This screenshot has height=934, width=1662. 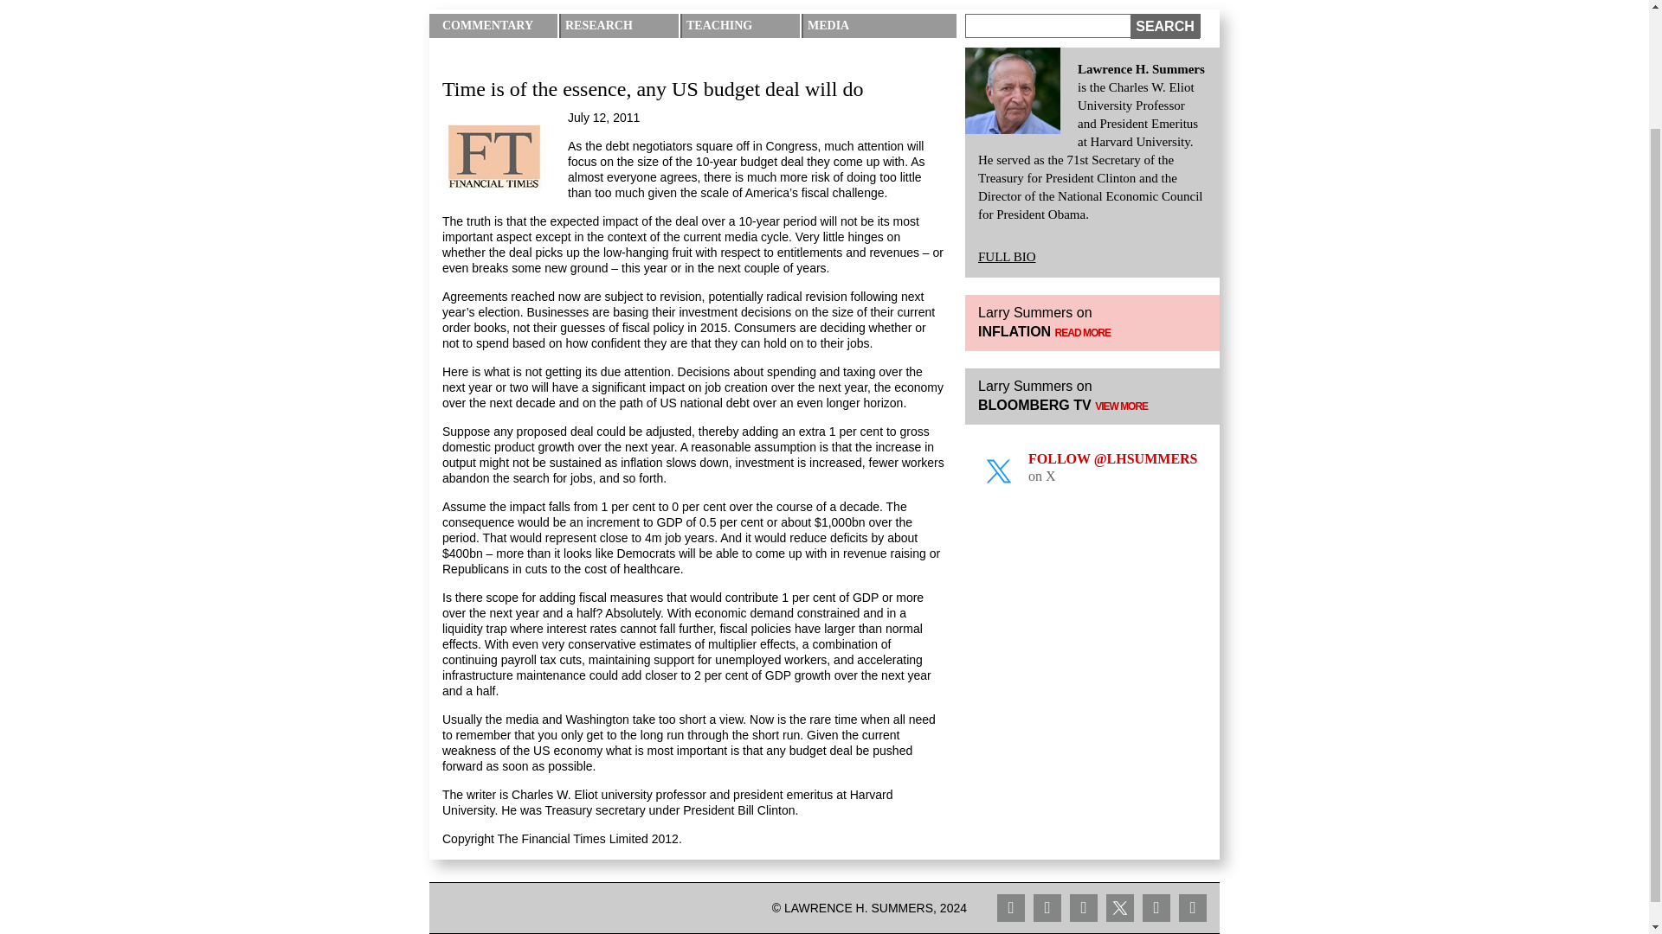 What do you see at coordinates (865, 38) in the screenshot?
I see `MEDIA RESOURCES` at bounding box center [865, 38].